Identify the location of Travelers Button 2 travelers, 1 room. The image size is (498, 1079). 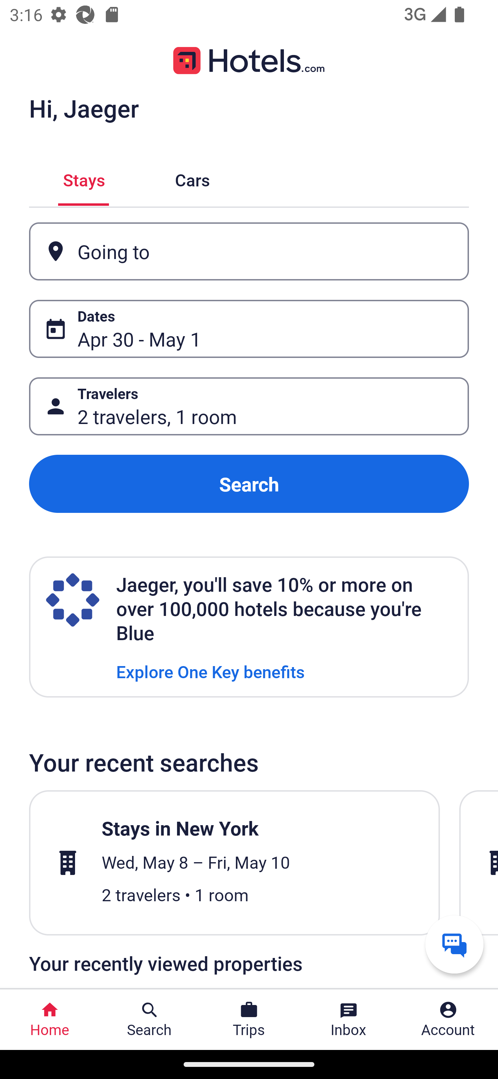
(249, 407).